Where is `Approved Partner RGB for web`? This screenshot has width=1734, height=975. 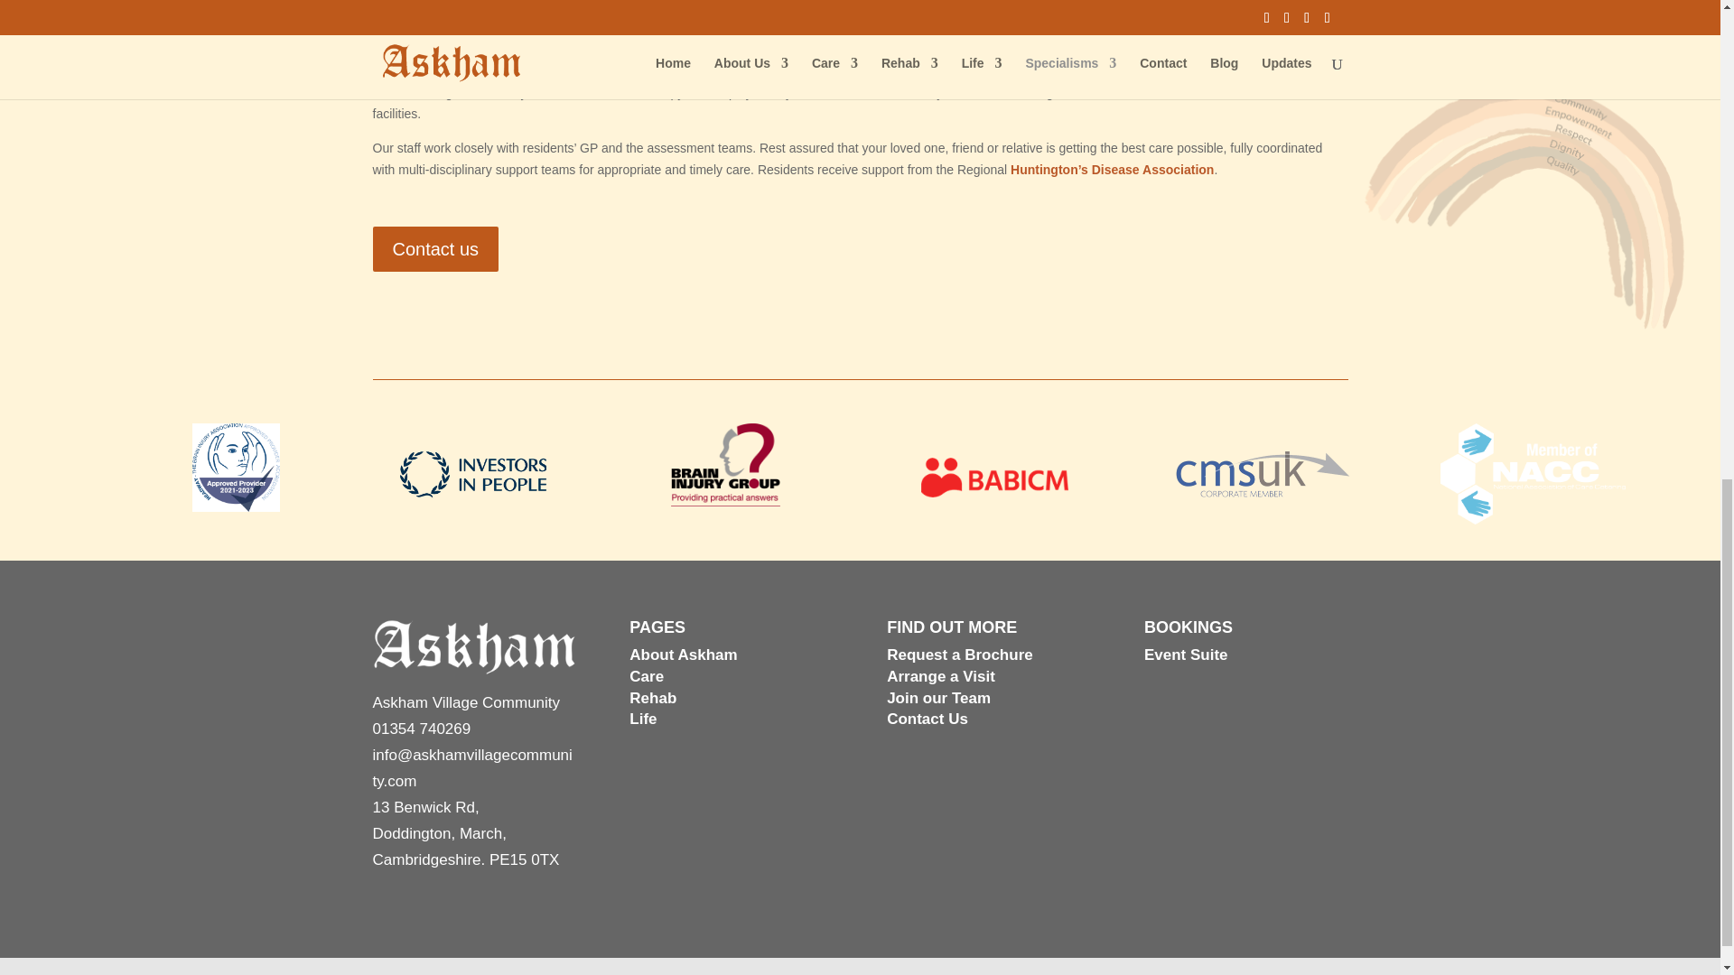
Approved Partner RGB for web is located at coordinates (236, 468).